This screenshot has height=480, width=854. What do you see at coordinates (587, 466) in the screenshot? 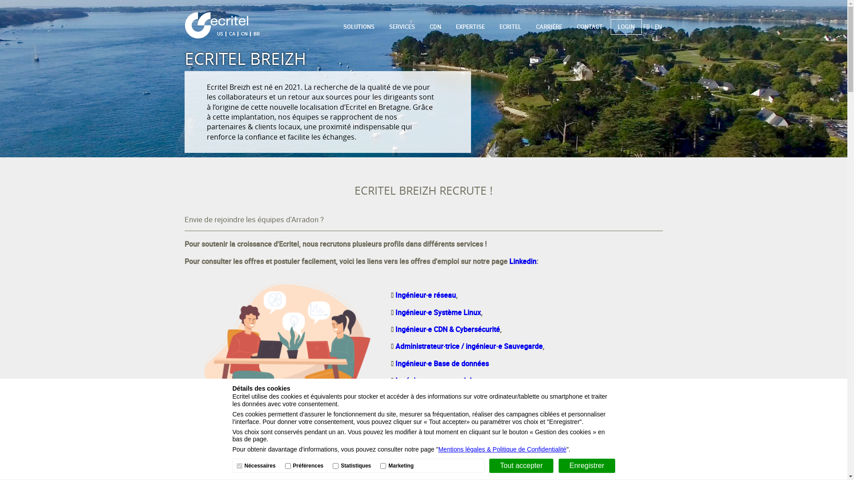
I see `Enregistrer` at bounding box center [587, 466].